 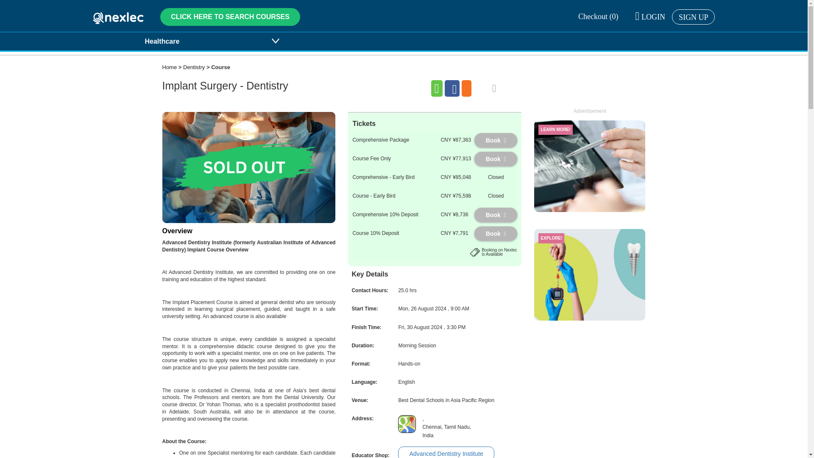 I want to click on Advertisement, so click(x=589, y=159).